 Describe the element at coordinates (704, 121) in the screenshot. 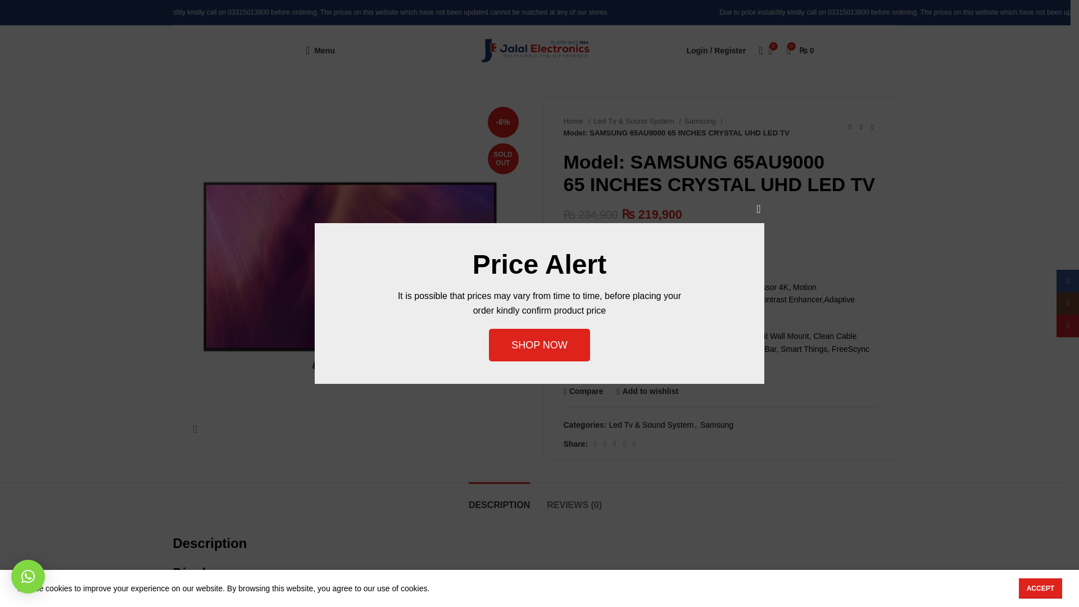

I see `Samsung` at that location.